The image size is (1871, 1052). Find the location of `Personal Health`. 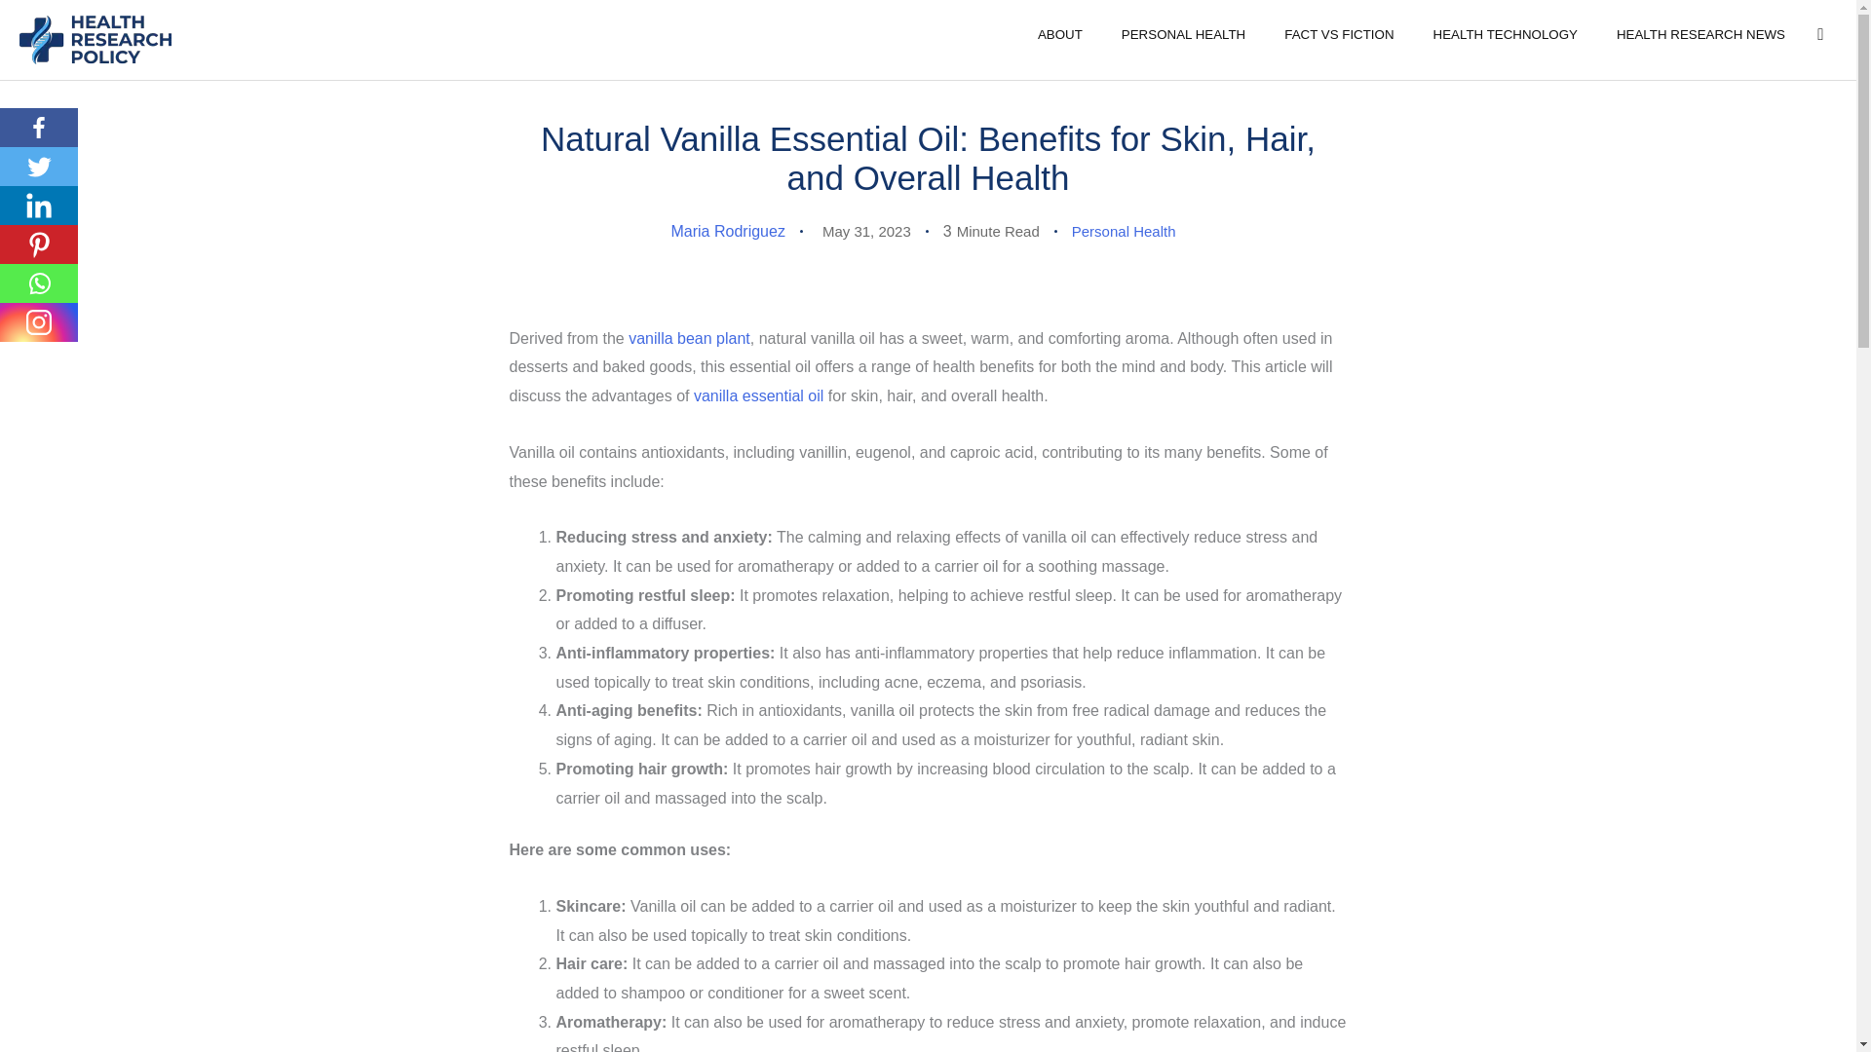

Personal Health is located at coordinates (1125, 232).